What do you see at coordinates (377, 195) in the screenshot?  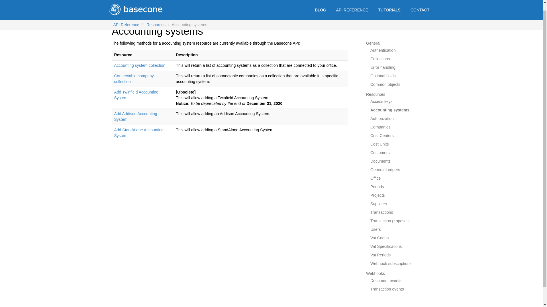 I see `Projects` at bounding box center [377, 195].